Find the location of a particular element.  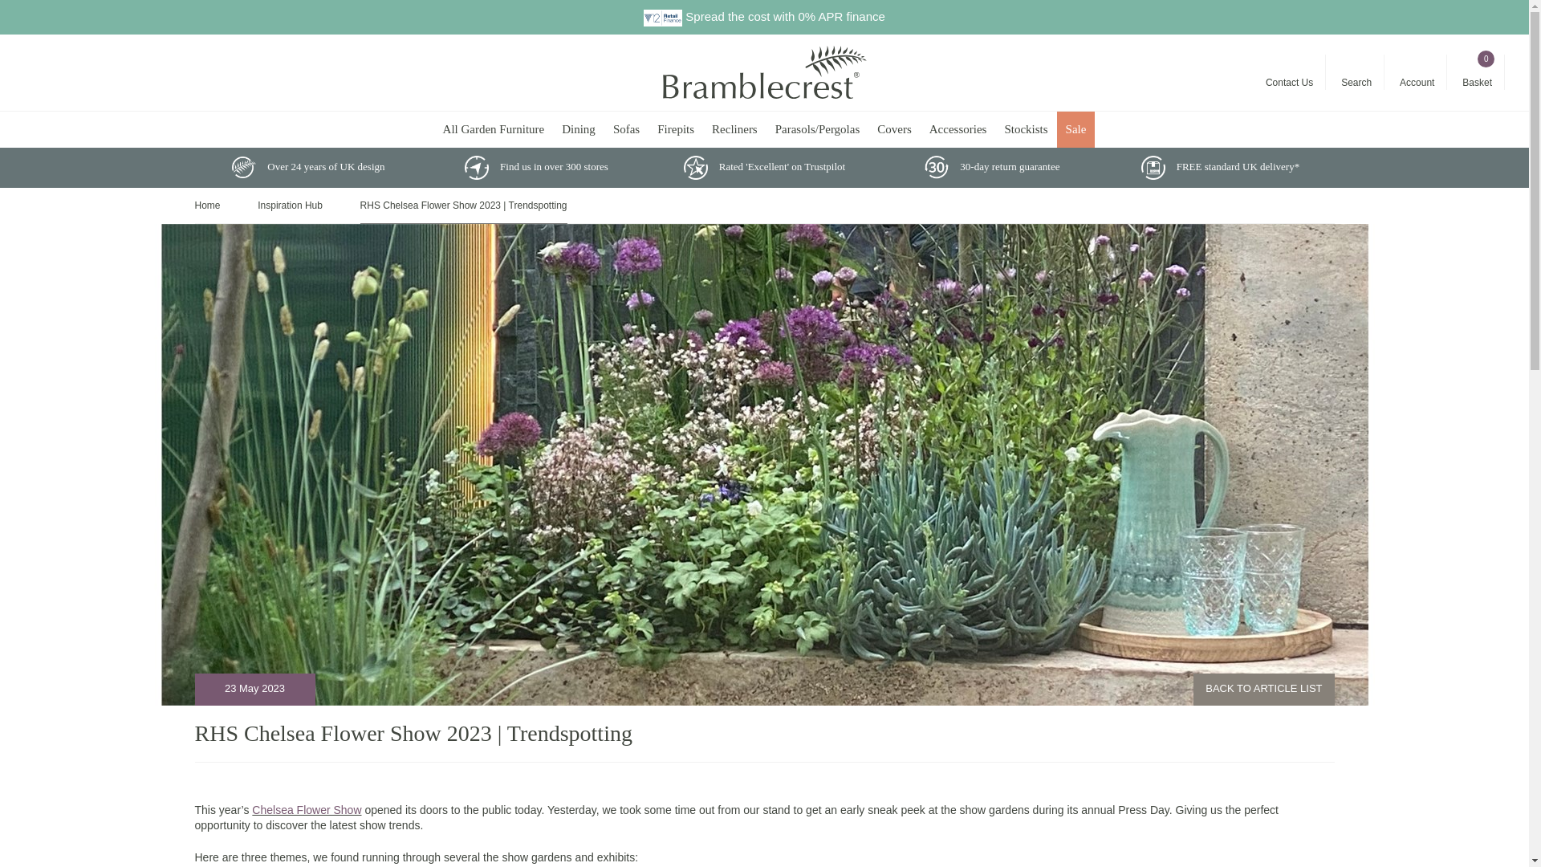

Sofas is located at coordinates (626, 129).